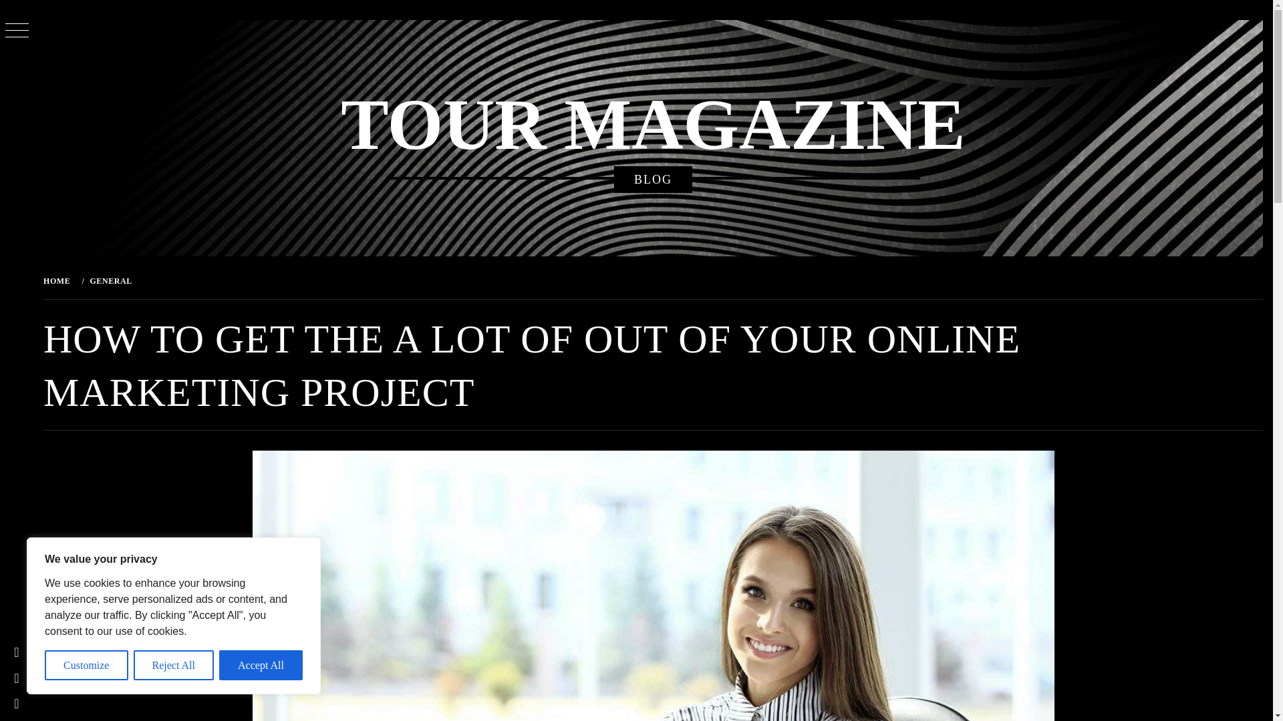  What do you see at coordinates (59, 280) in the screenshot?
I see `HOME` at bounding box center [59, 280].